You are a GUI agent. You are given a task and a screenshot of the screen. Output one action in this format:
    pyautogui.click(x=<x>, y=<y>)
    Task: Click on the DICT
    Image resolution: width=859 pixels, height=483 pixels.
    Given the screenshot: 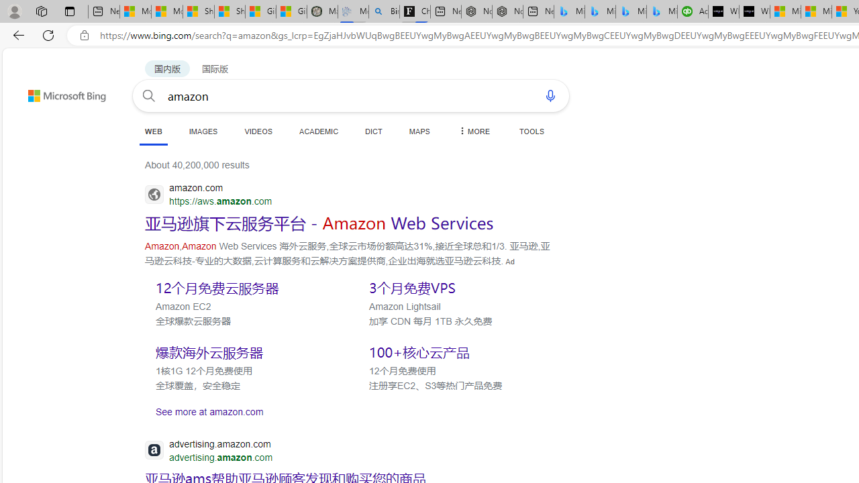 What is the action you would take?
    pyautogui.click(x=374, y=131)
    